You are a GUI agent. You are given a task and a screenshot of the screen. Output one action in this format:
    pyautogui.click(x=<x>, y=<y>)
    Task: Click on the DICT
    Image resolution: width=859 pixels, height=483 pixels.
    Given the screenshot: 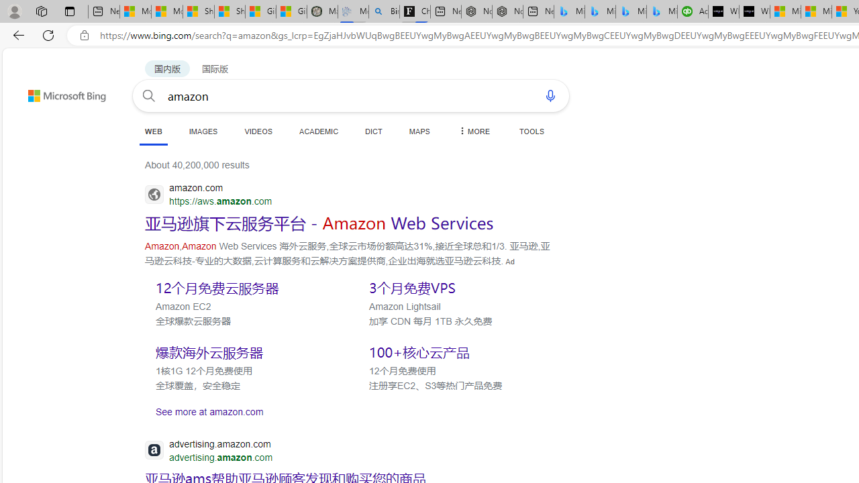 What is the action you would take?
    pyautogui.click(x=374, y=131)
    